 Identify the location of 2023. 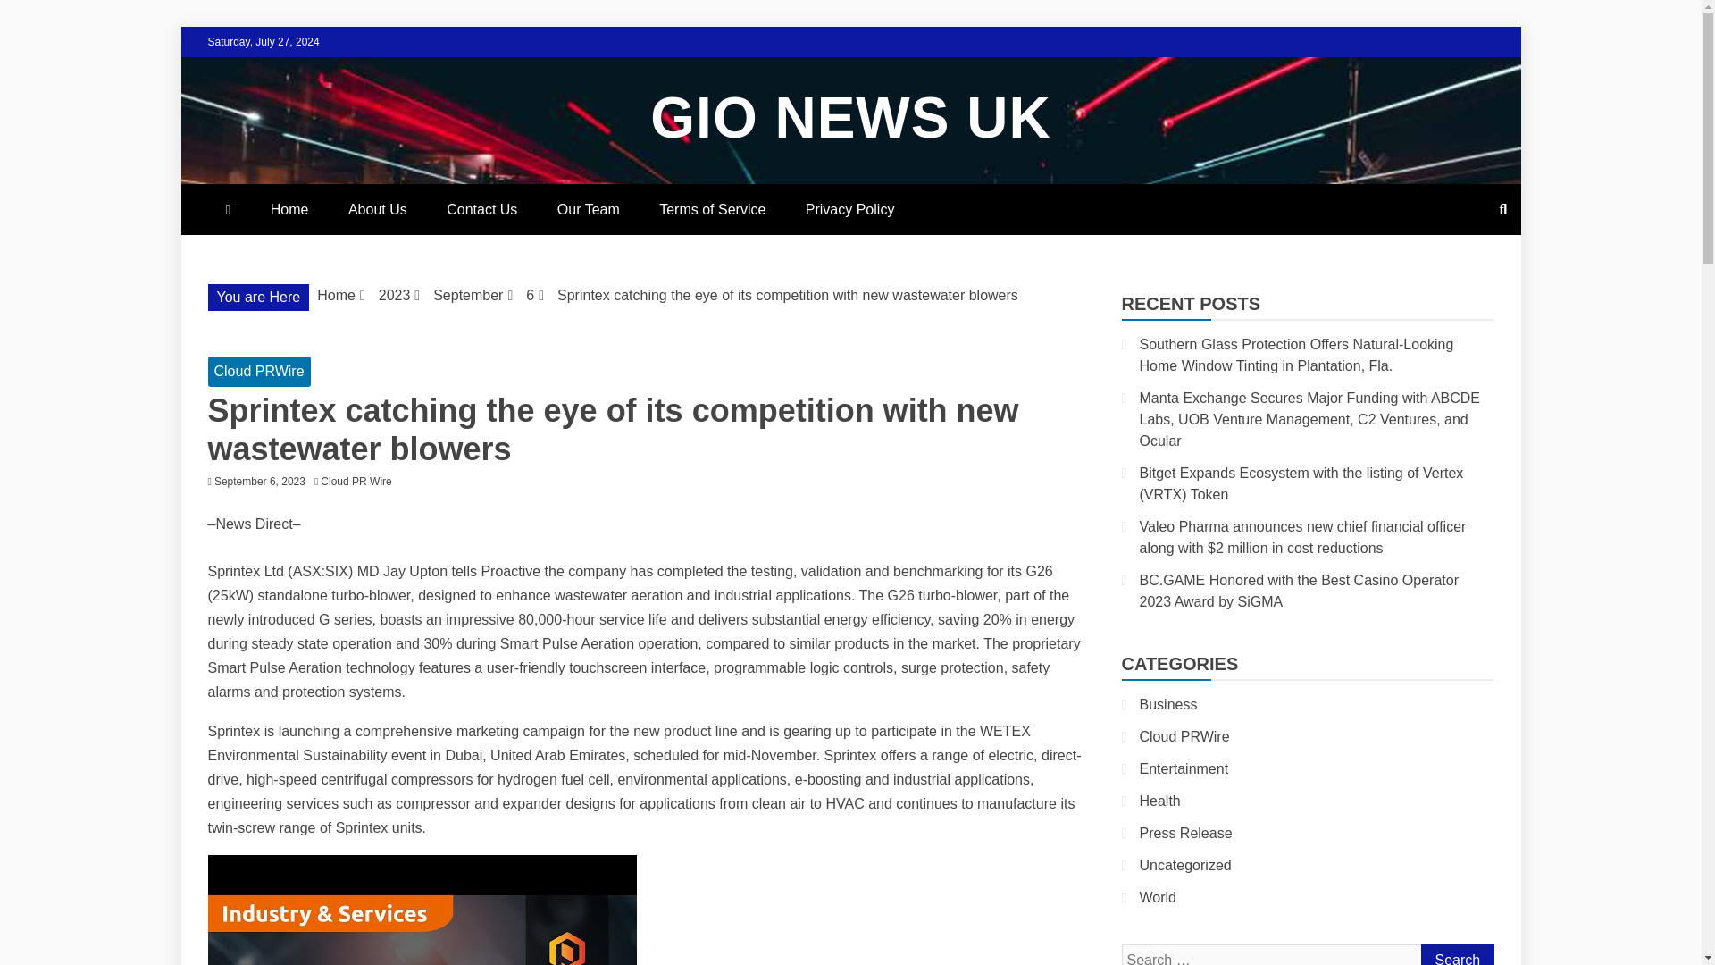
(395, 295).